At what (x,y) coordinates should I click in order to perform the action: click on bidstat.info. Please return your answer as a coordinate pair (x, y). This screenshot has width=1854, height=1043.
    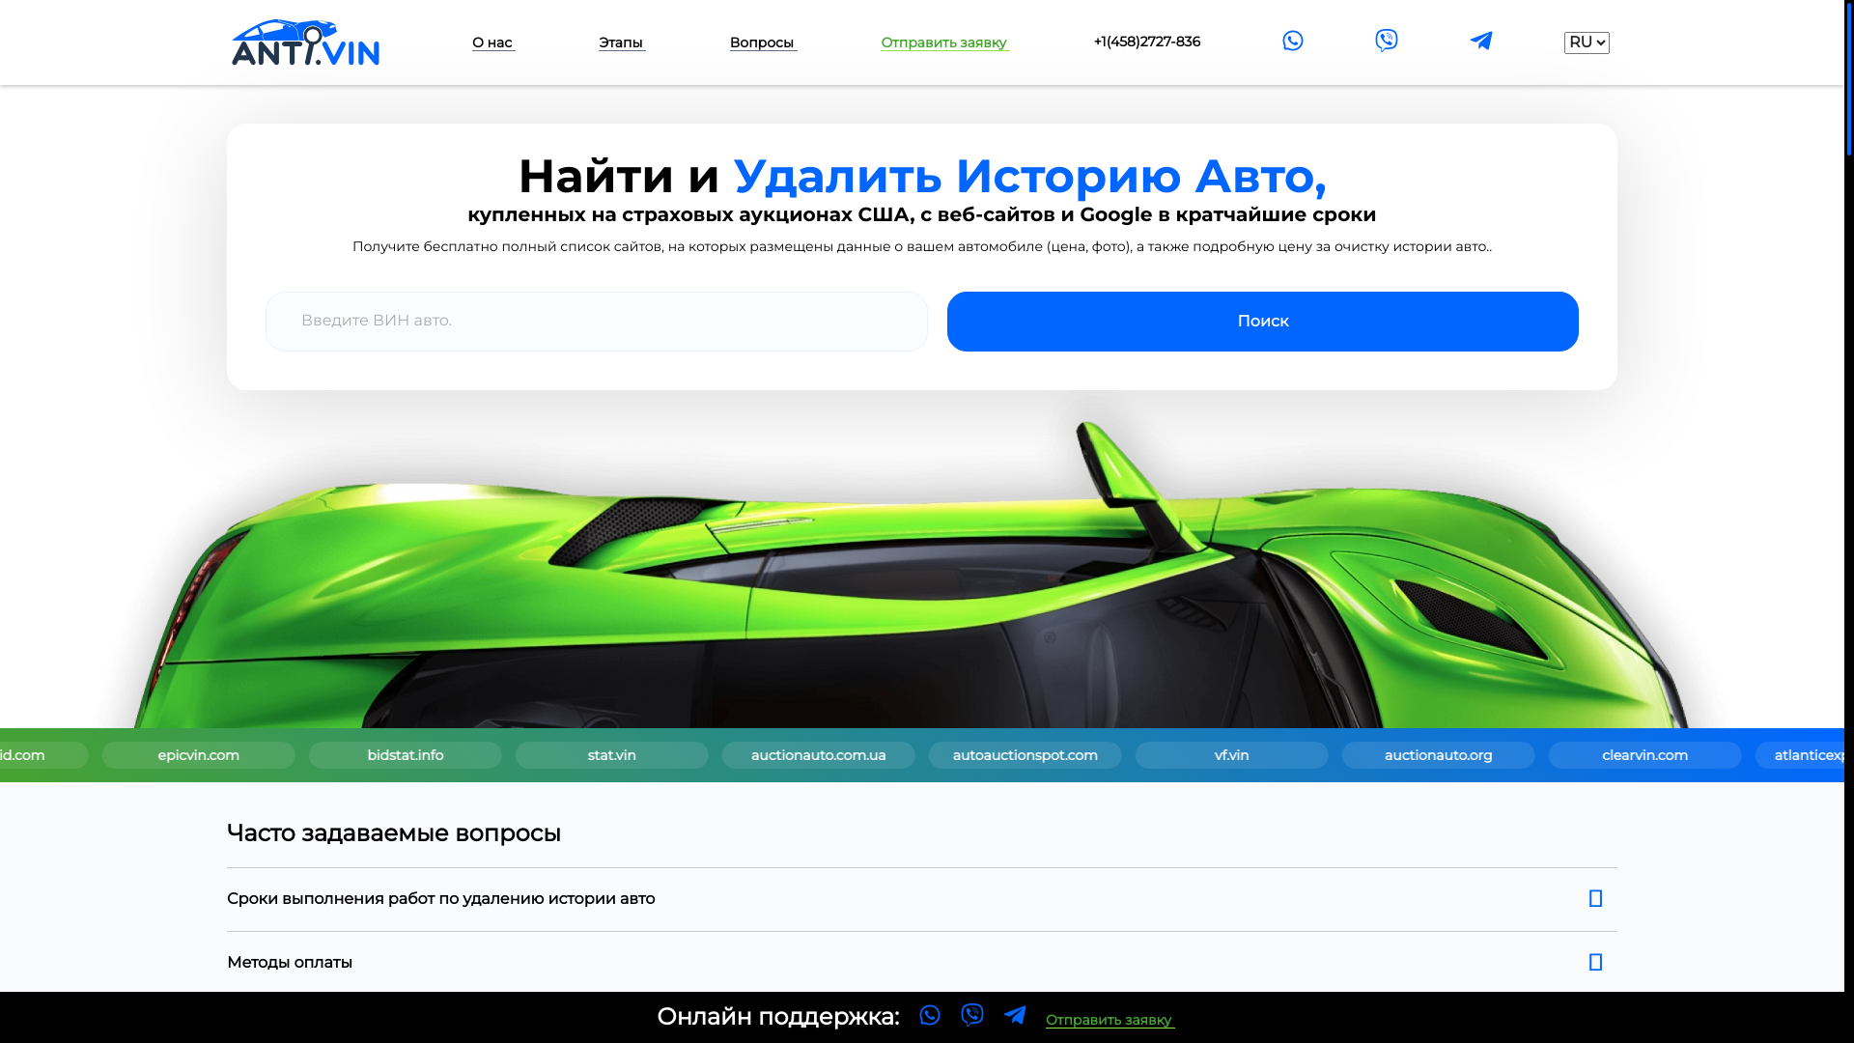
    Looking at the image, I should click on (950, 755).